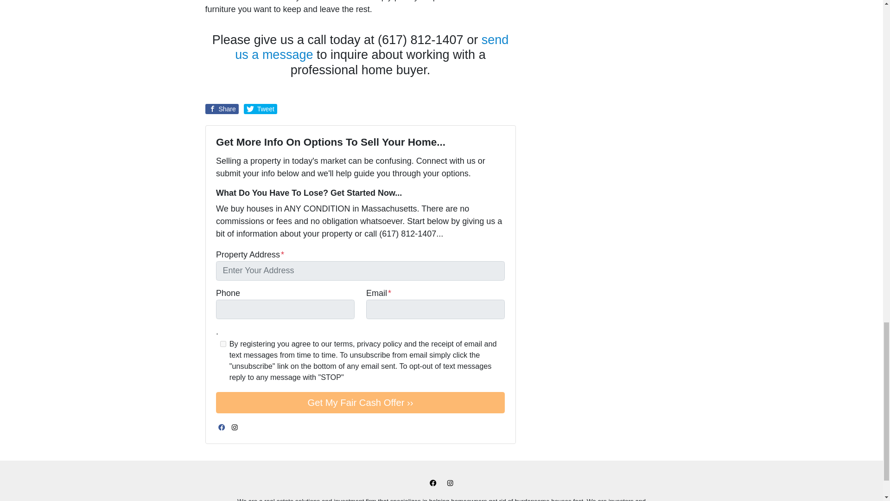  What do you see at coordinates (450, 483) in the screenshot?
I see `Instagram` at bounding box center [450, 483].